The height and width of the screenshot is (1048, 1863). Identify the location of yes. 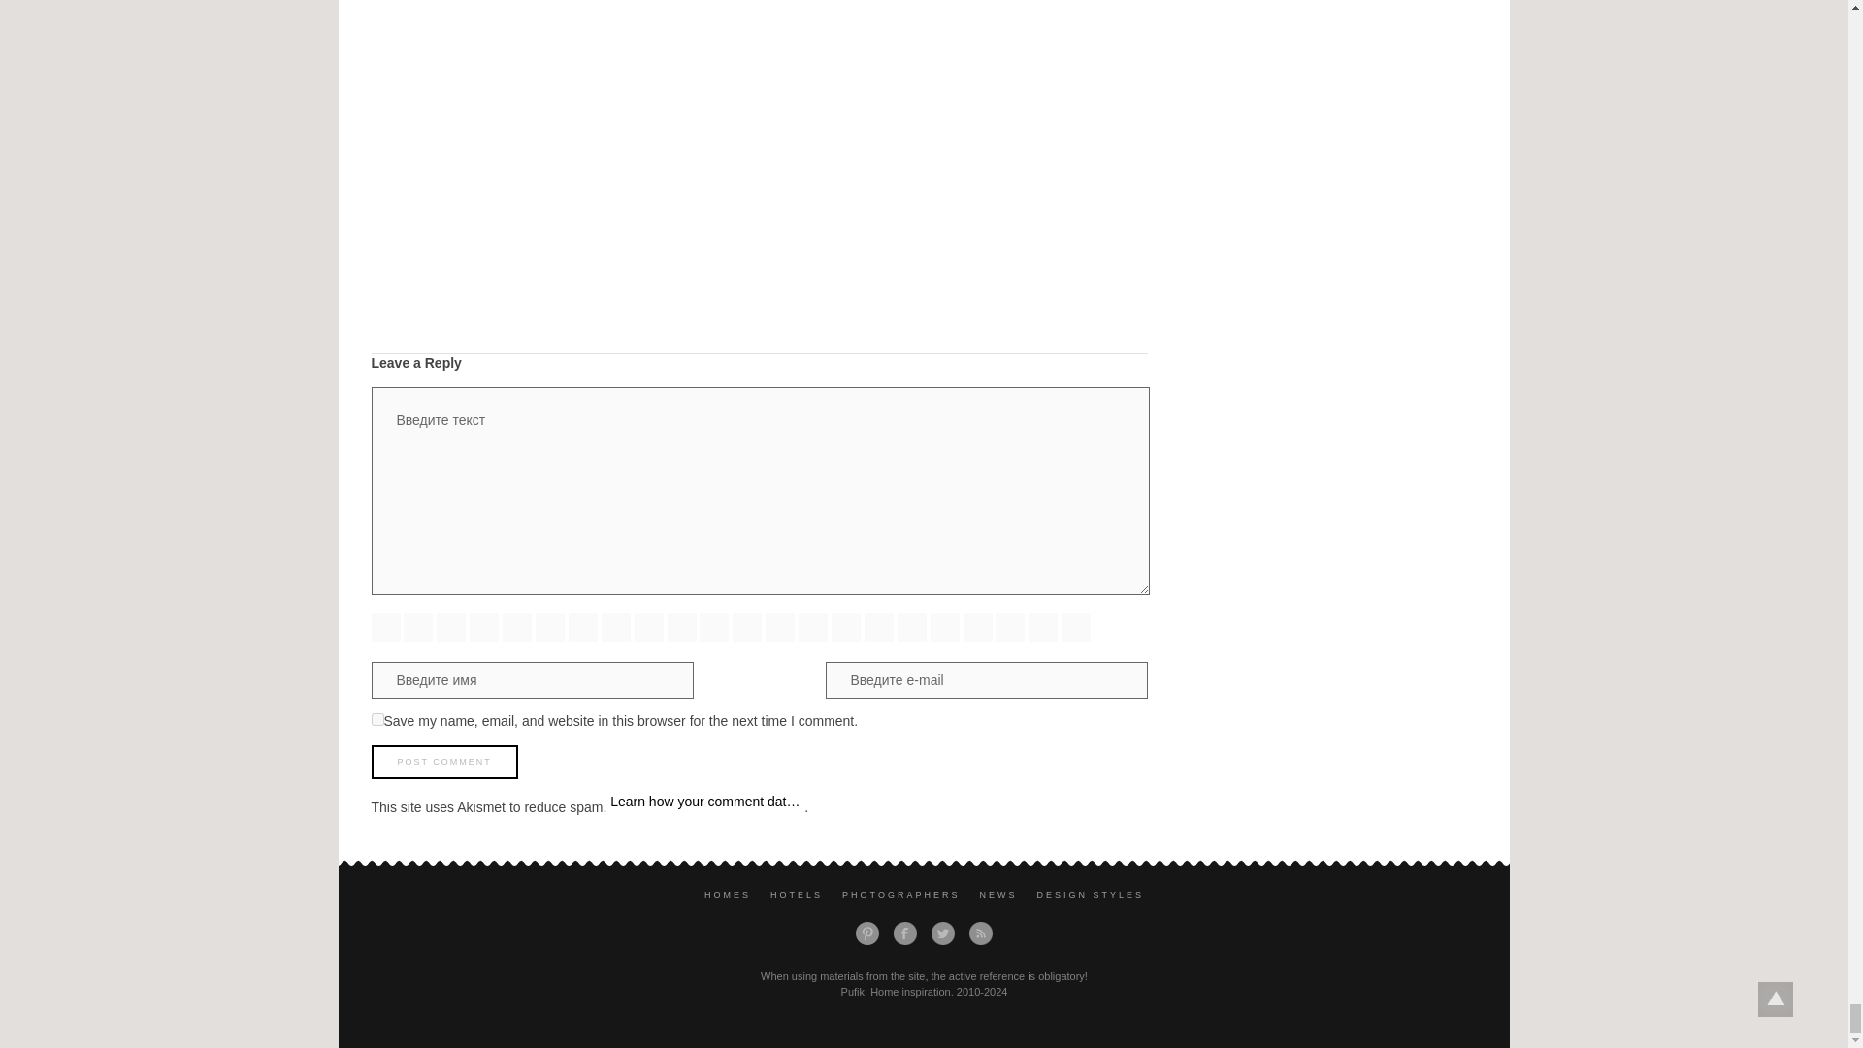
(376, 720).